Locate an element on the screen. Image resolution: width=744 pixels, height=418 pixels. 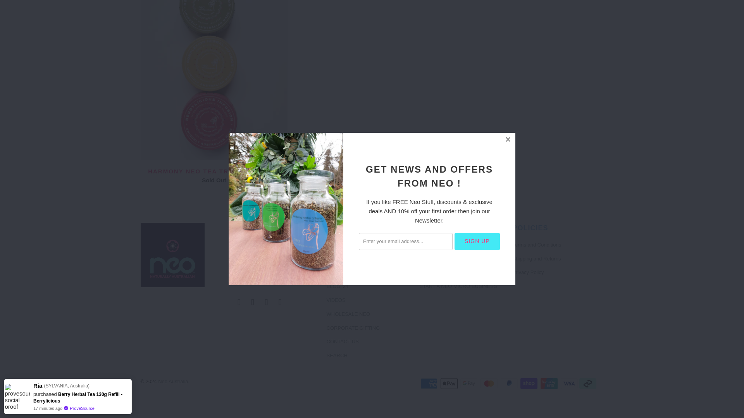
PayPal is located at coordinates (510, 383).